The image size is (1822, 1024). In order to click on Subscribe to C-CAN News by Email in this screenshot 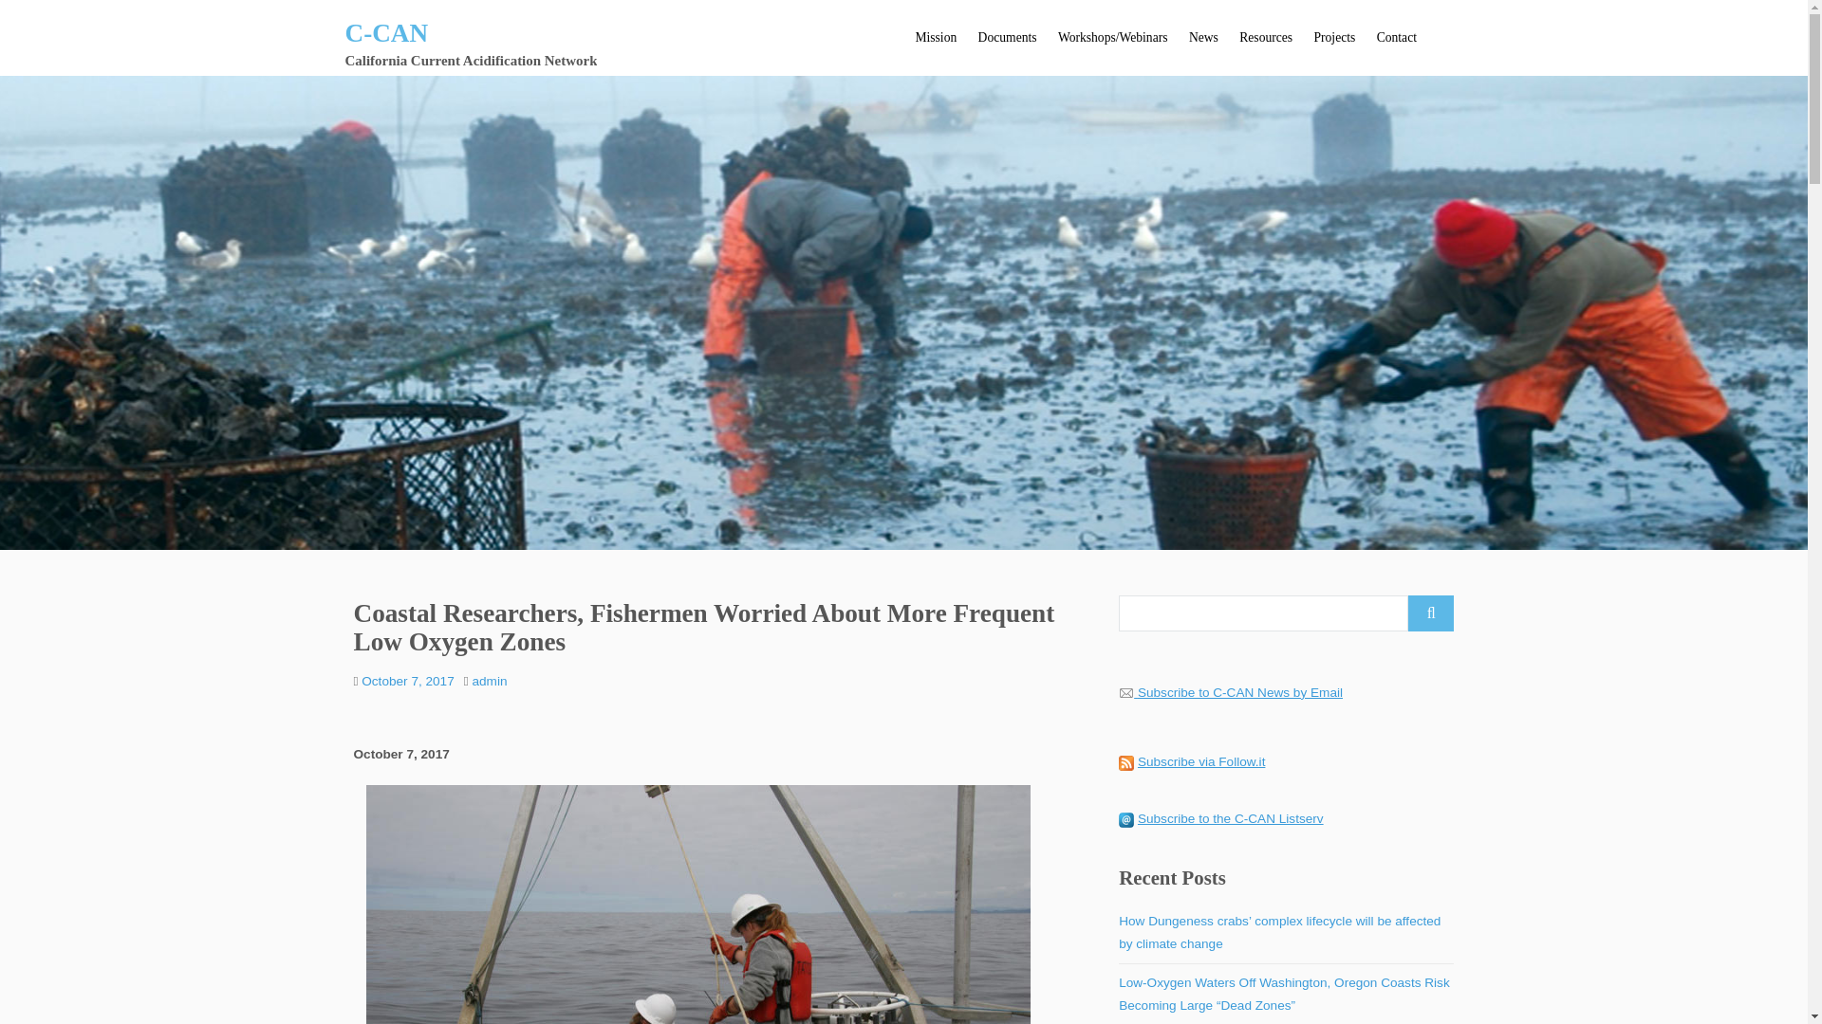, I will do `click(1239, 692)`.